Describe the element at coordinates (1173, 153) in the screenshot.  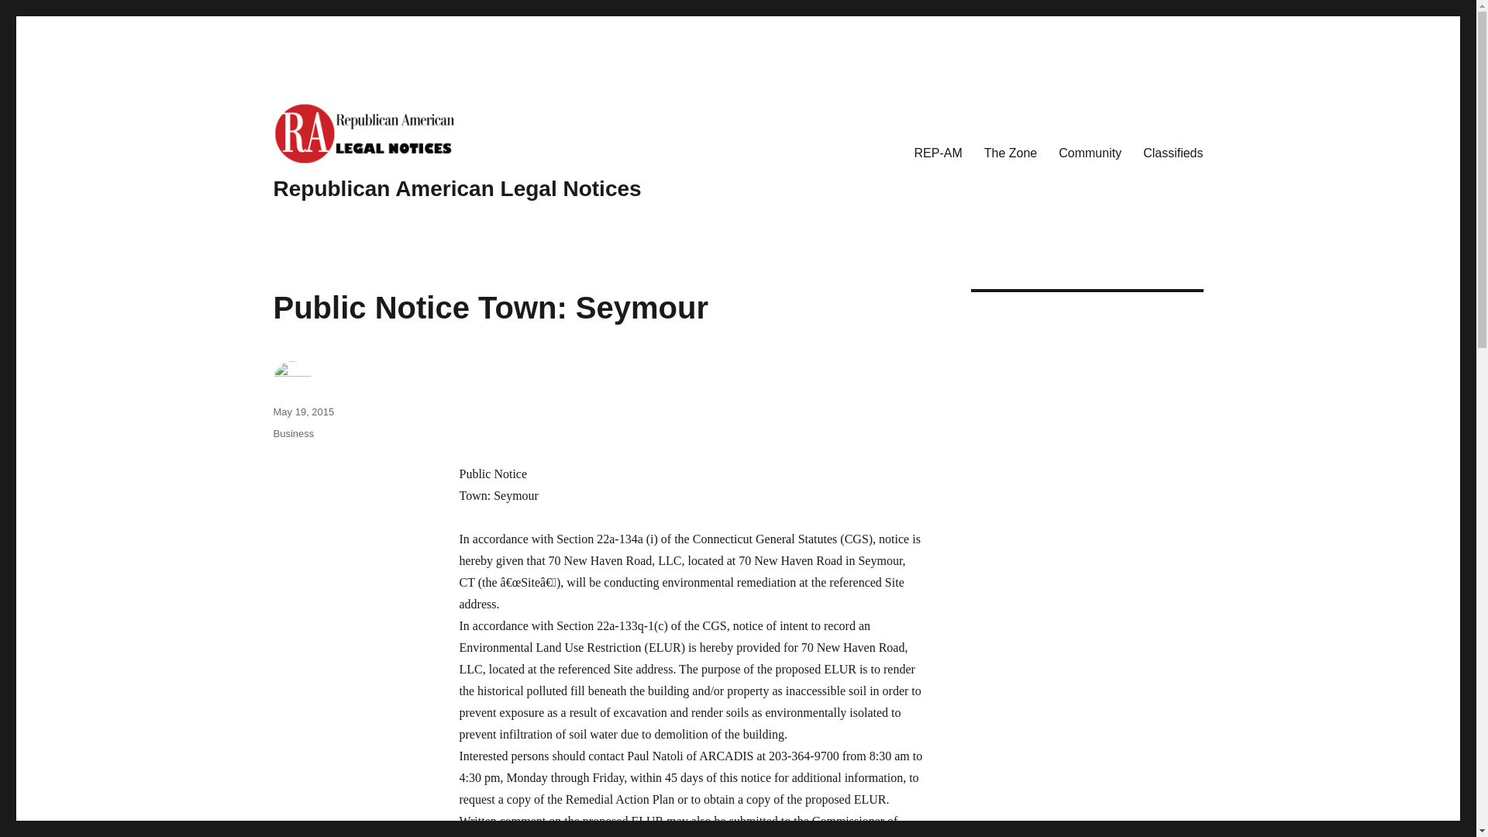
I see `Classifieds` at that location.